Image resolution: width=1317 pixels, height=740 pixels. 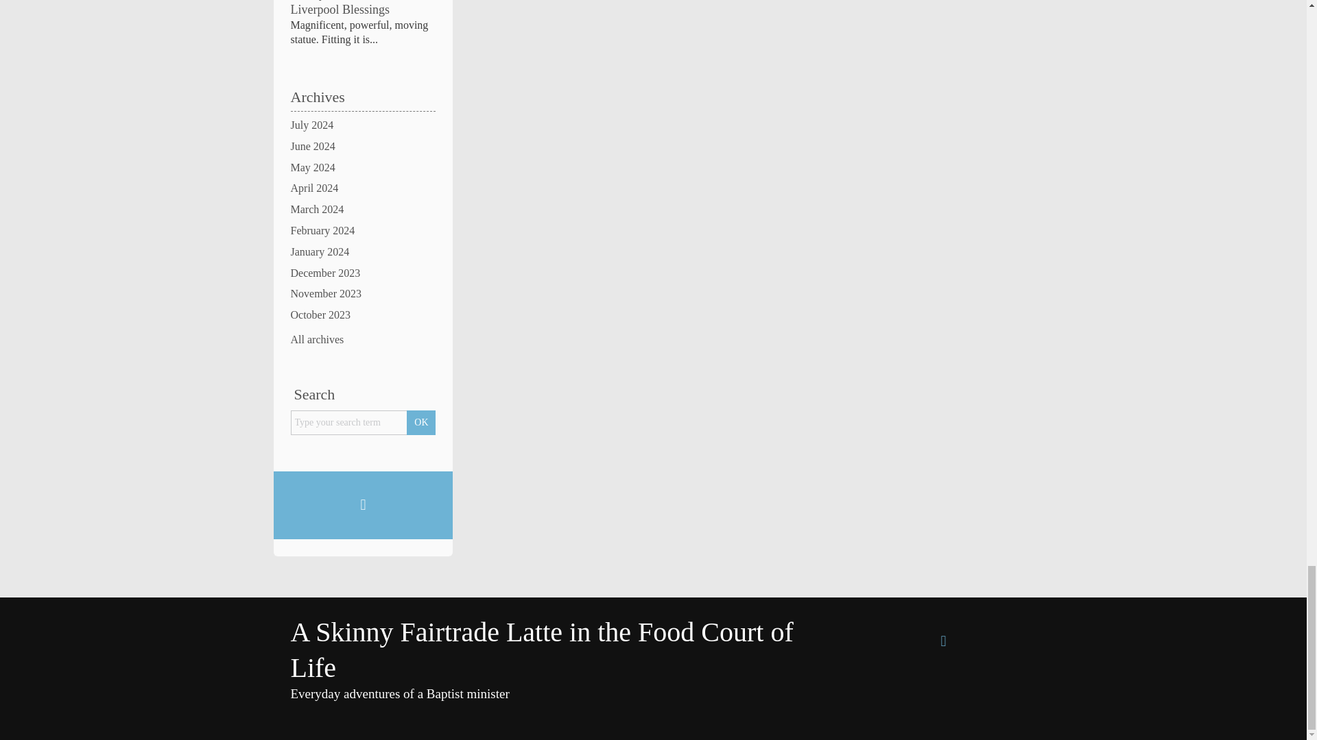 I want to click on Email, so click(x=943, y=641).